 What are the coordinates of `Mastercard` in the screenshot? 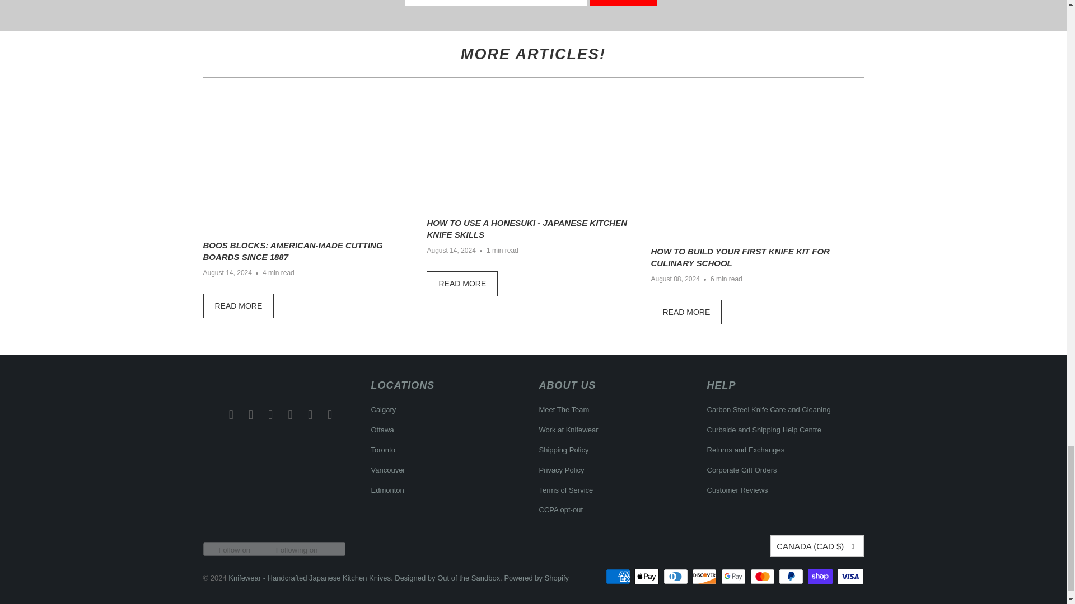 It's located at (764, 577).